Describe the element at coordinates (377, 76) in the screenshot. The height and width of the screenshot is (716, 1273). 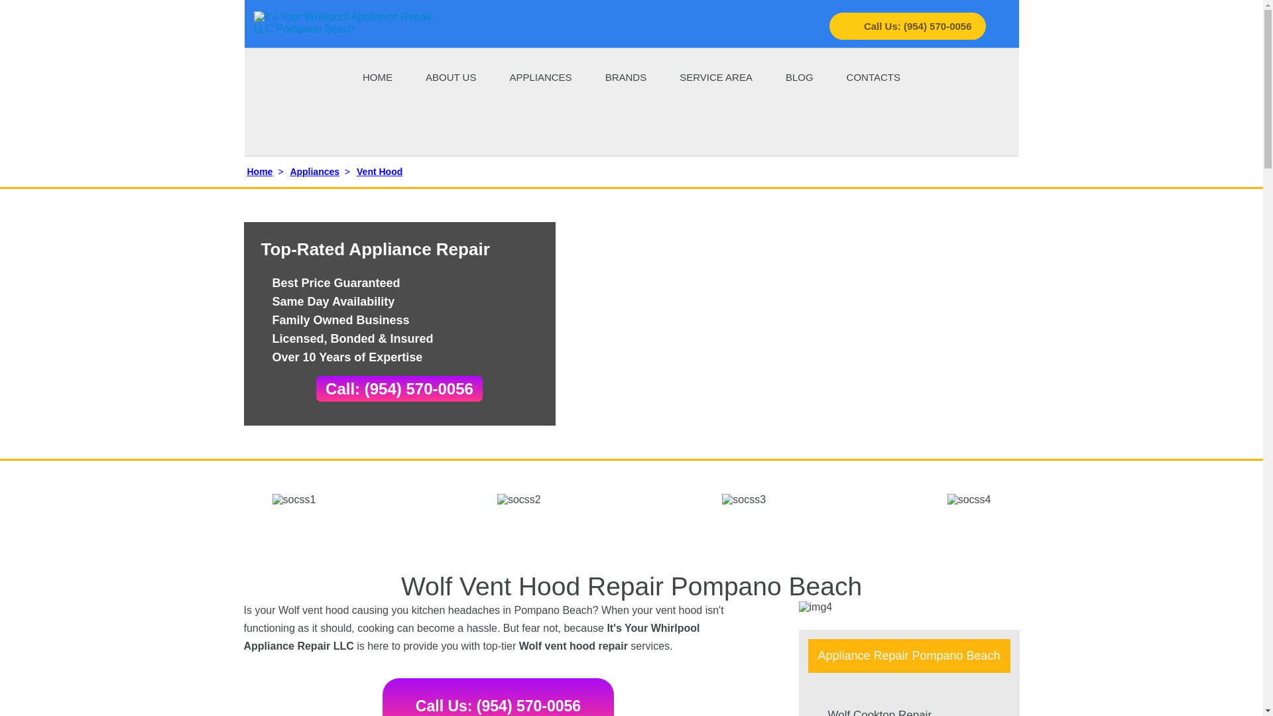
I see `HOME` at that location.